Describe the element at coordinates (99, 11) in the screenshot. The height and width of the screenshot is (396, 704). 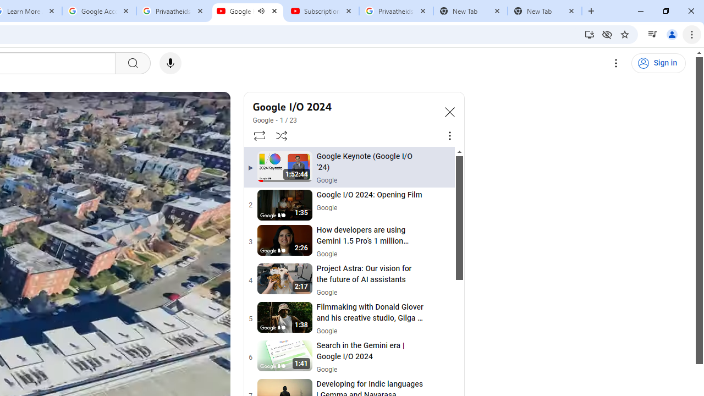
I see `Google Account` at that location.